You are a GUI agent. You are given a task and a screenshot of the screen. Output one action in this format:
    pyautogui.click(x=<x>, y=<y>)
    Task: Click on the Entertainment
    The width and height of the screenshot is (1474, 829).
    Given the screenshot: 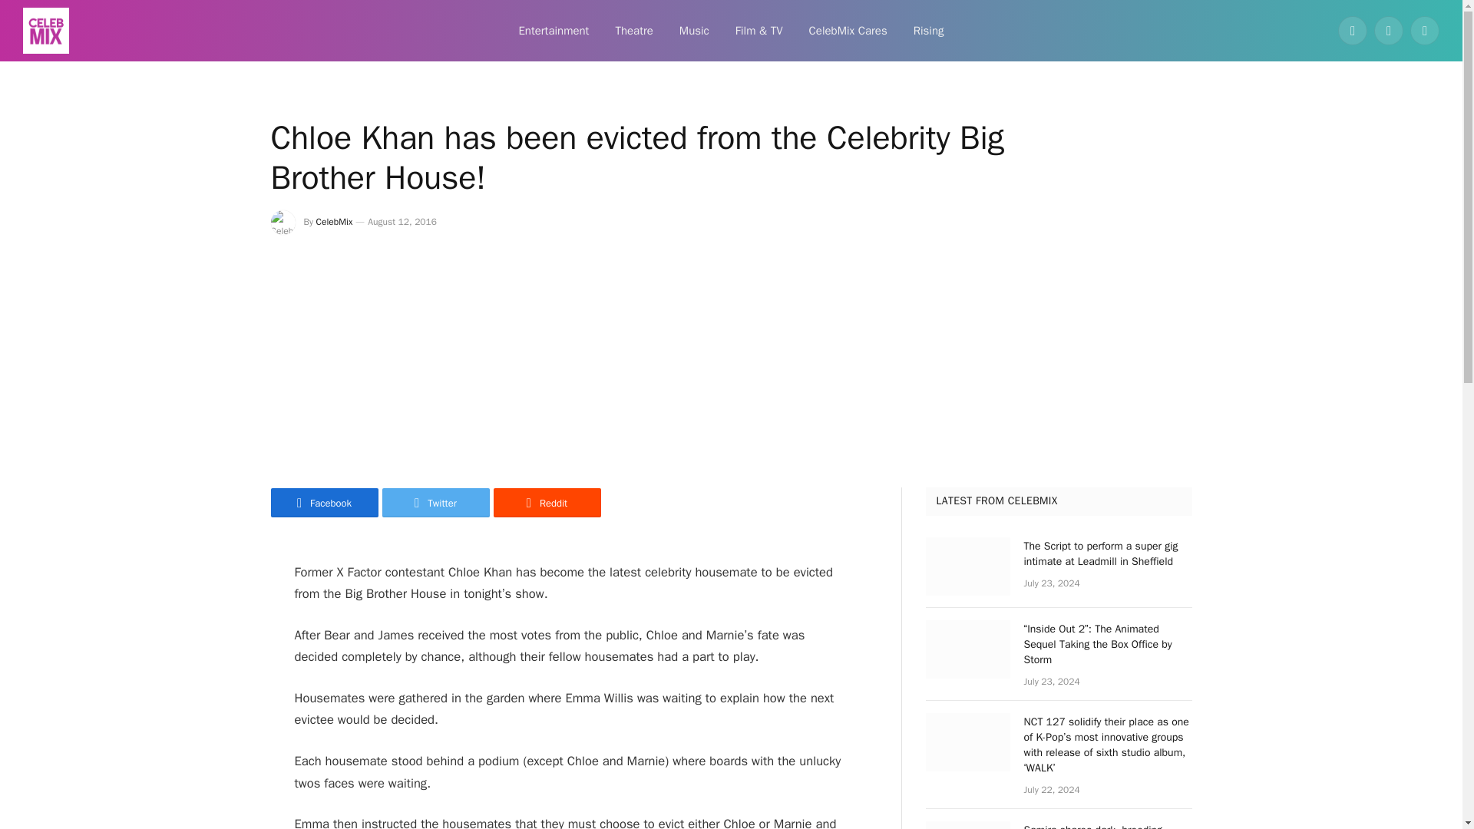 What is the action you would take?
    pyautogui.click(x=553, y=31)
    